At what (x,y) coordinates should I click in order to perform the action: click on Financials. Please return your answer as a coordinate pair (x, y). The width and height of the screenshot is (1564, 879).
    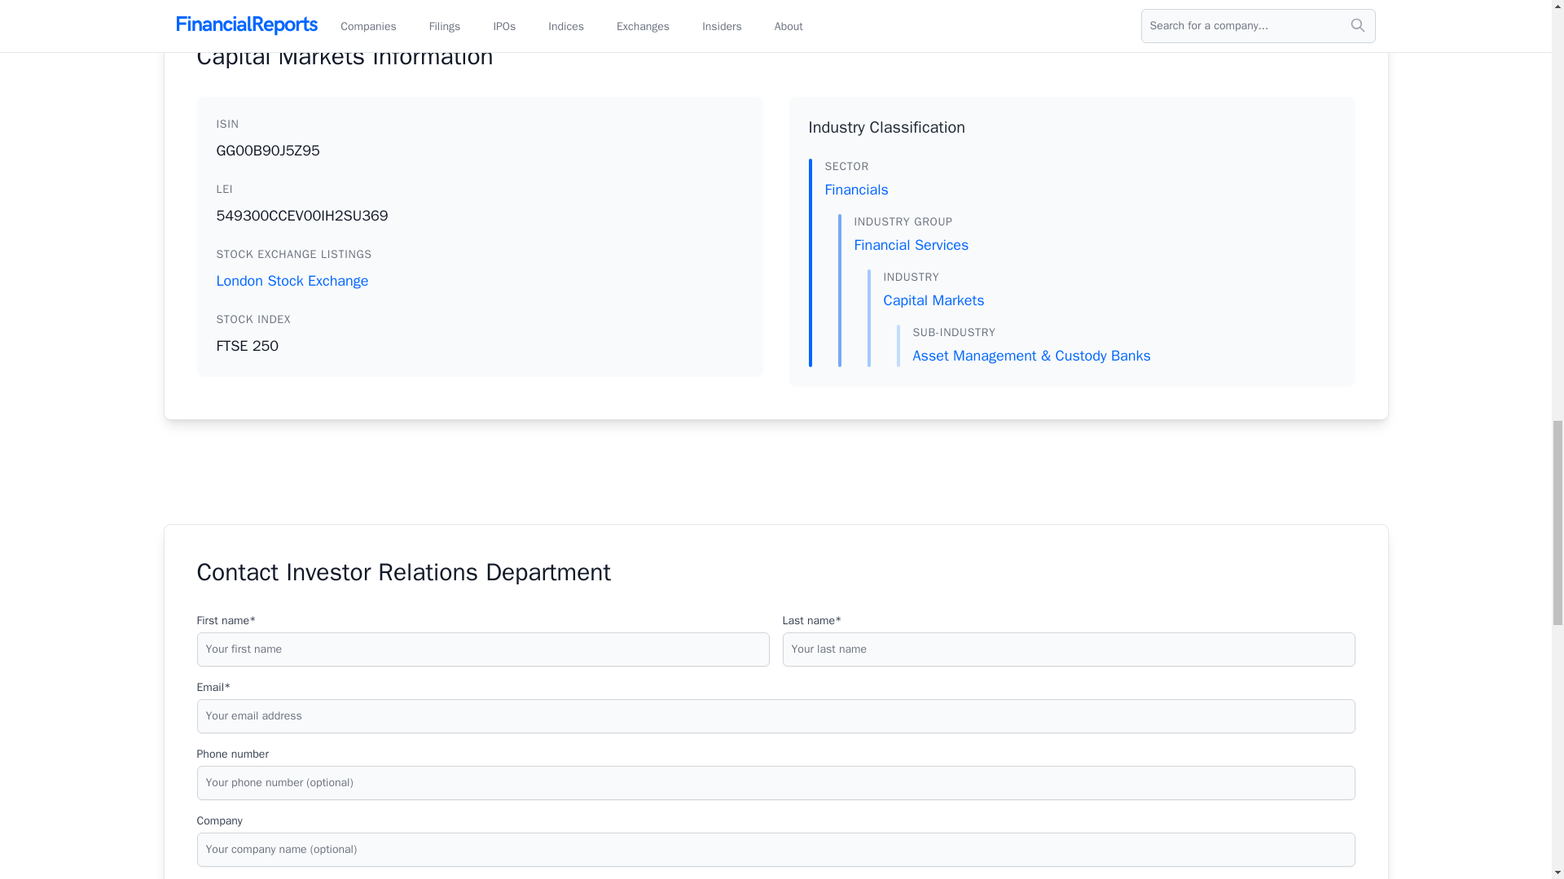
    Looking at the image, I should click on (855, 190).